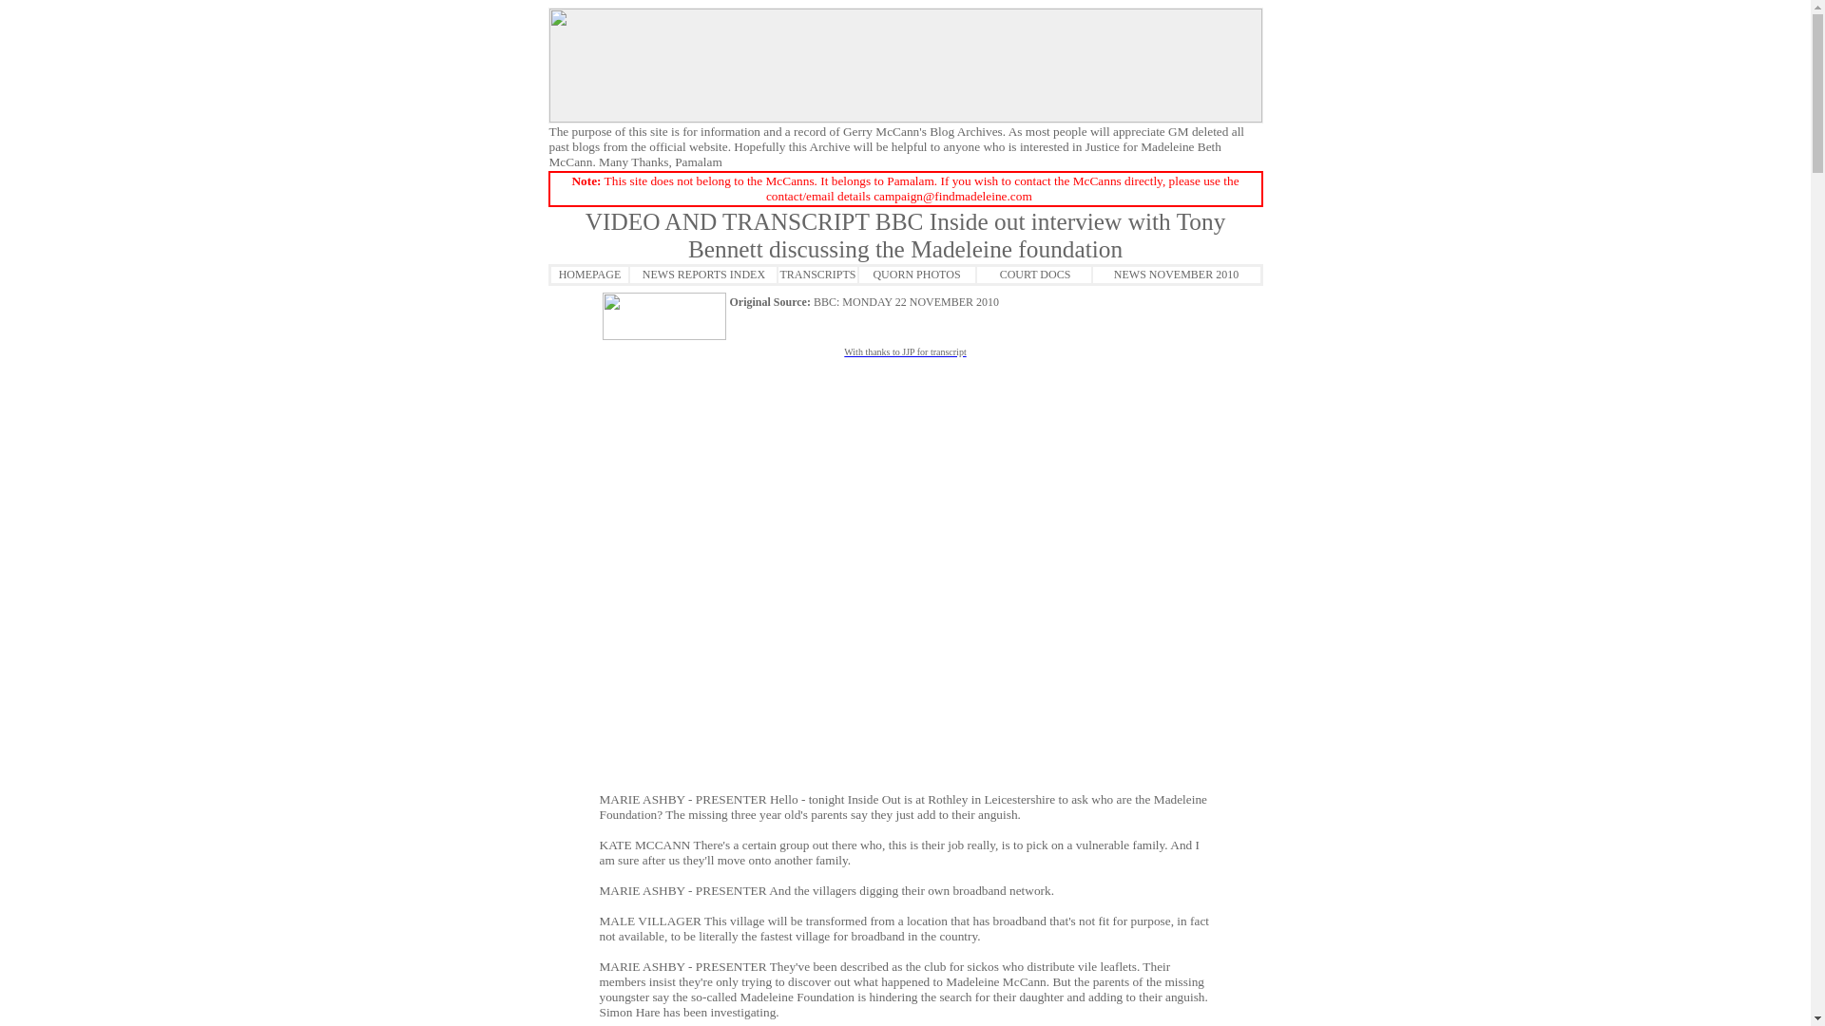 Image resolution: width=1825 pixels, height=1026 pixels. Describe the element at coordinates (1176, 272) in the screenshot. I see `NEWS NOVEMBER 2010` at that location.